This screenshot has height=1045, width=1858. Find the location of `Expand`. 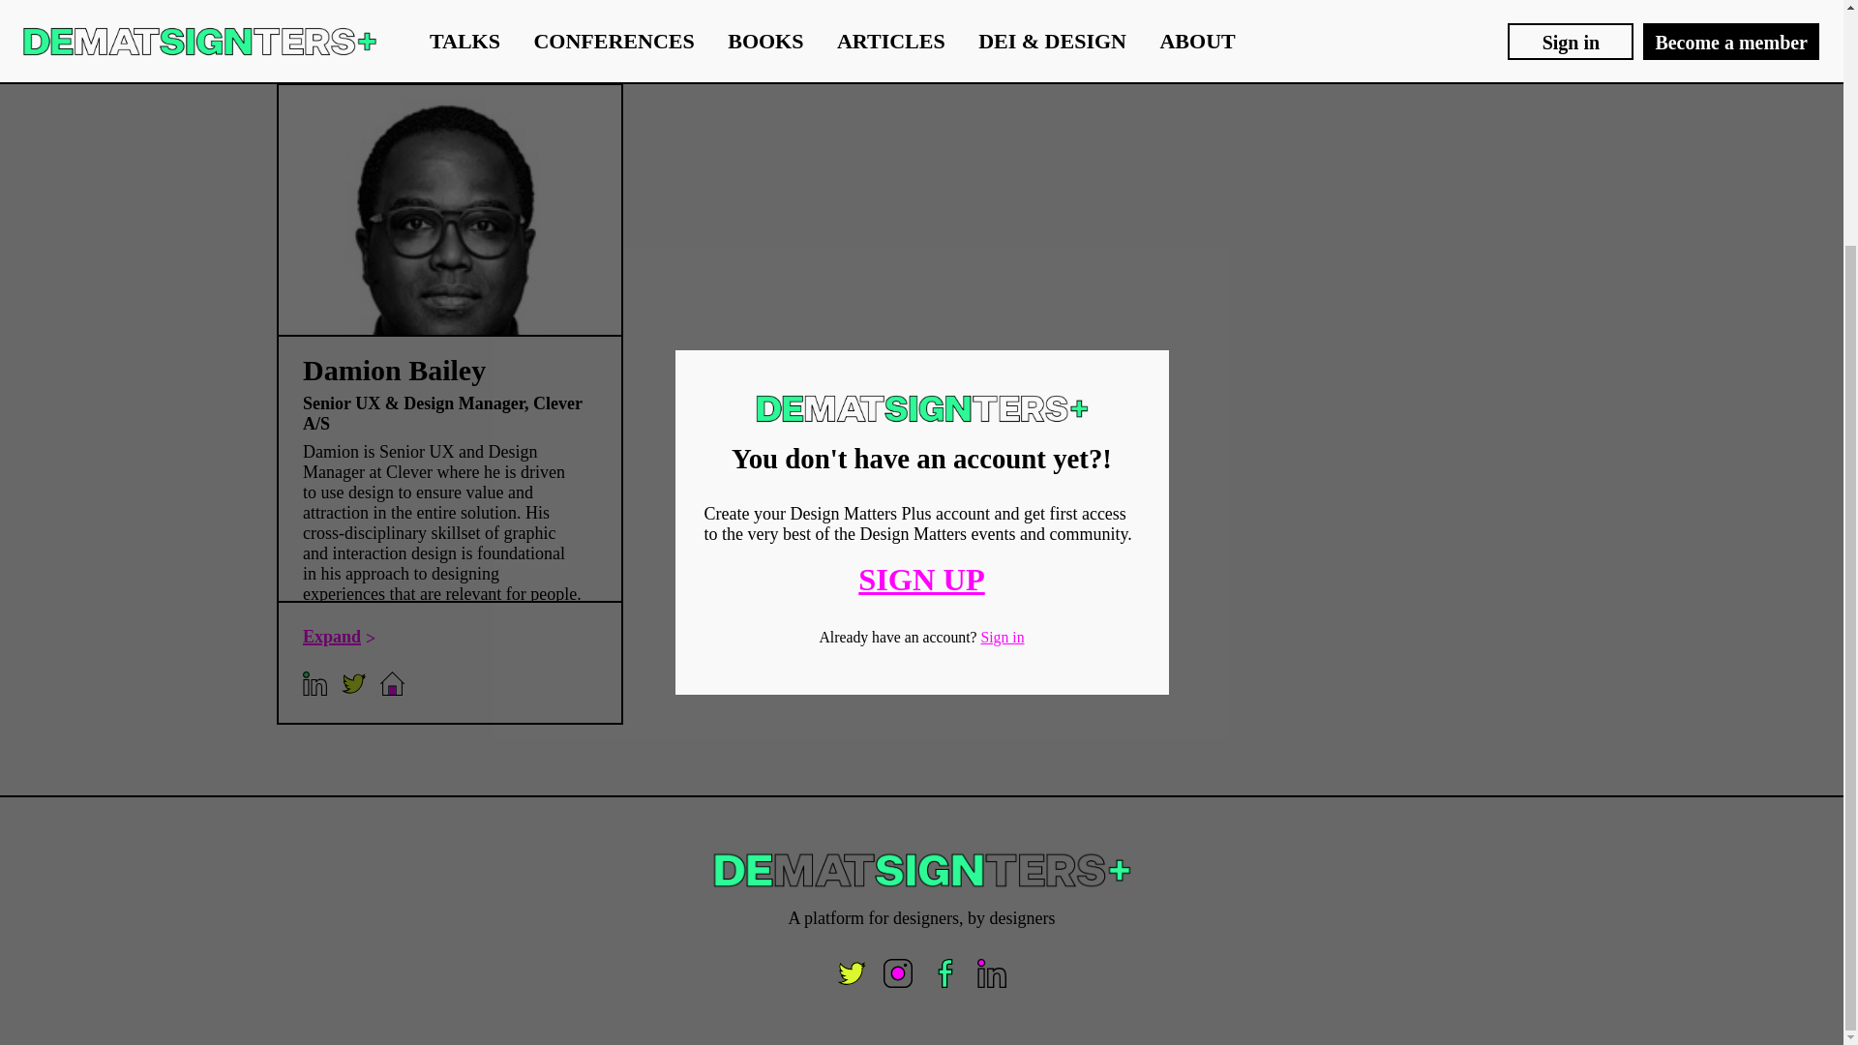

Expand is located at coordinates (339, 637).